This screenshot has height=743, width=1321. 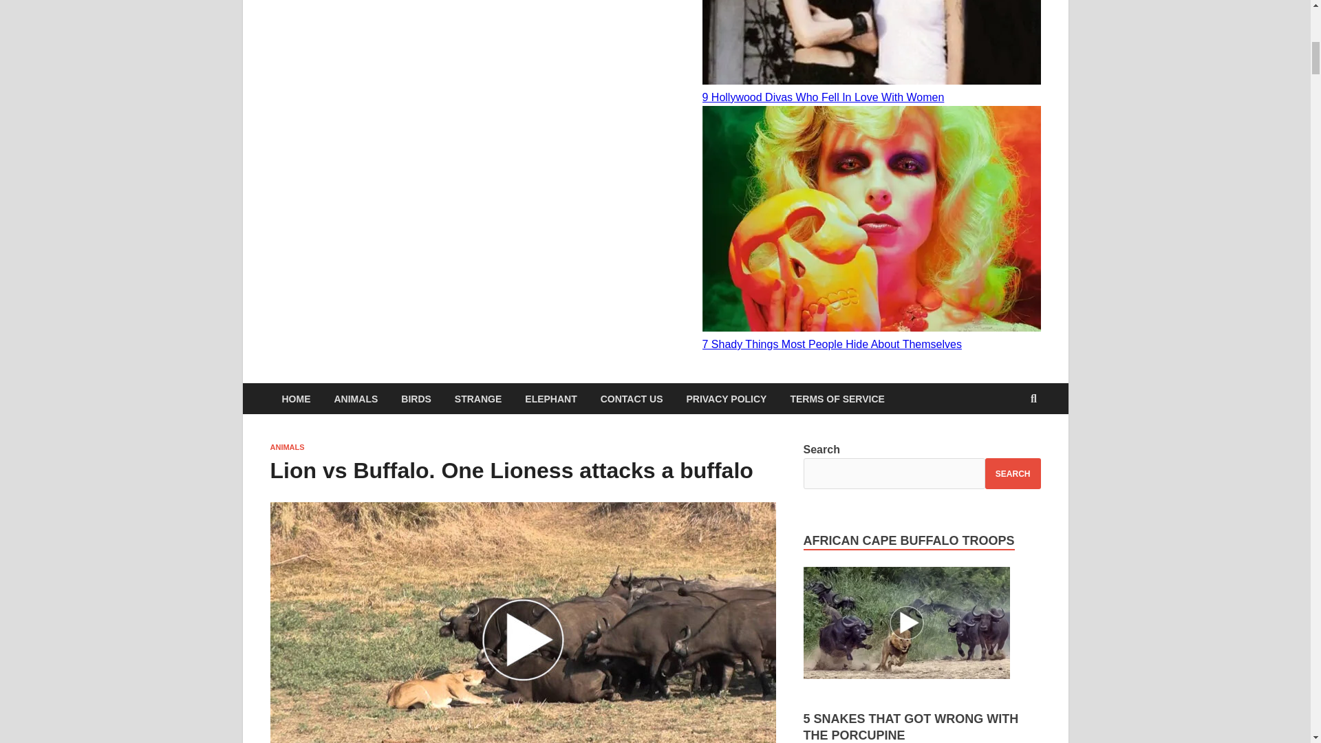 I want to click on PRIVACY POLICY, so click(x=725, y=398).